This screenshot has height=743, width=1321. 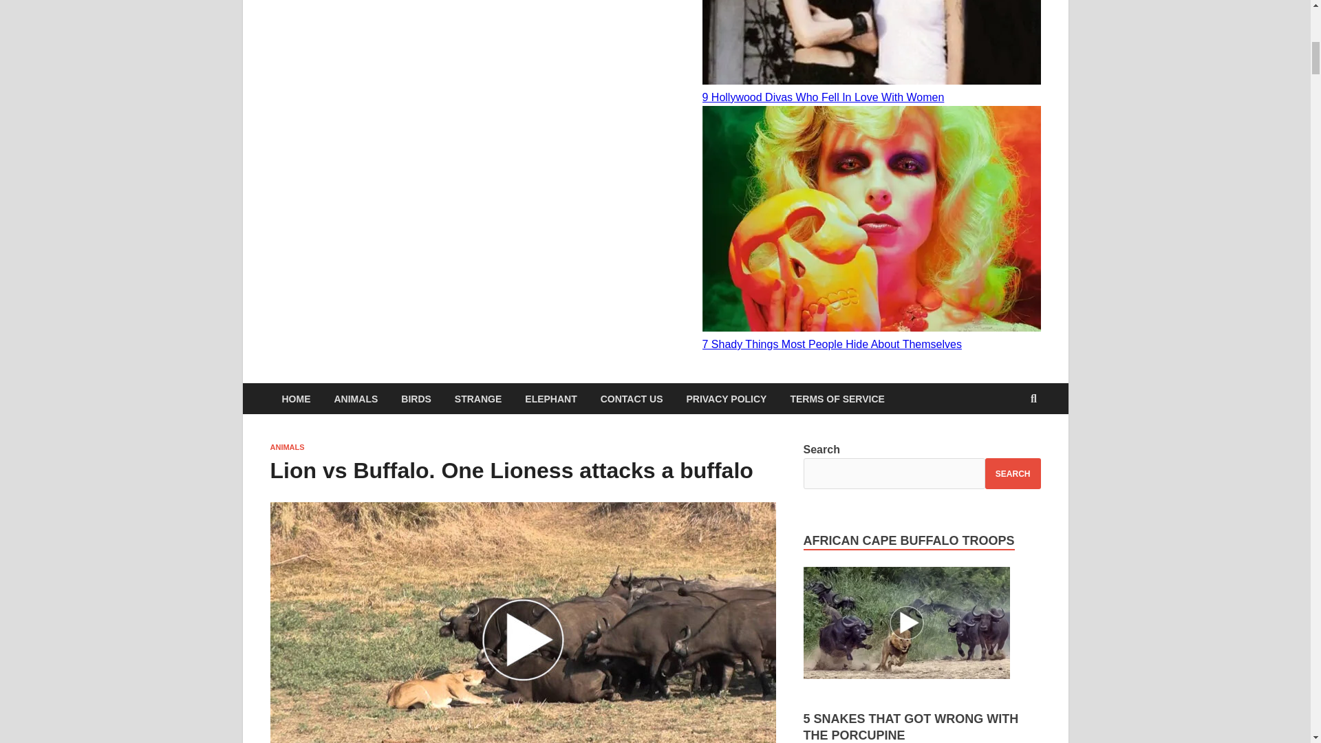 I want to click on PRIVACY POLICY, so click(x=725, y=398).